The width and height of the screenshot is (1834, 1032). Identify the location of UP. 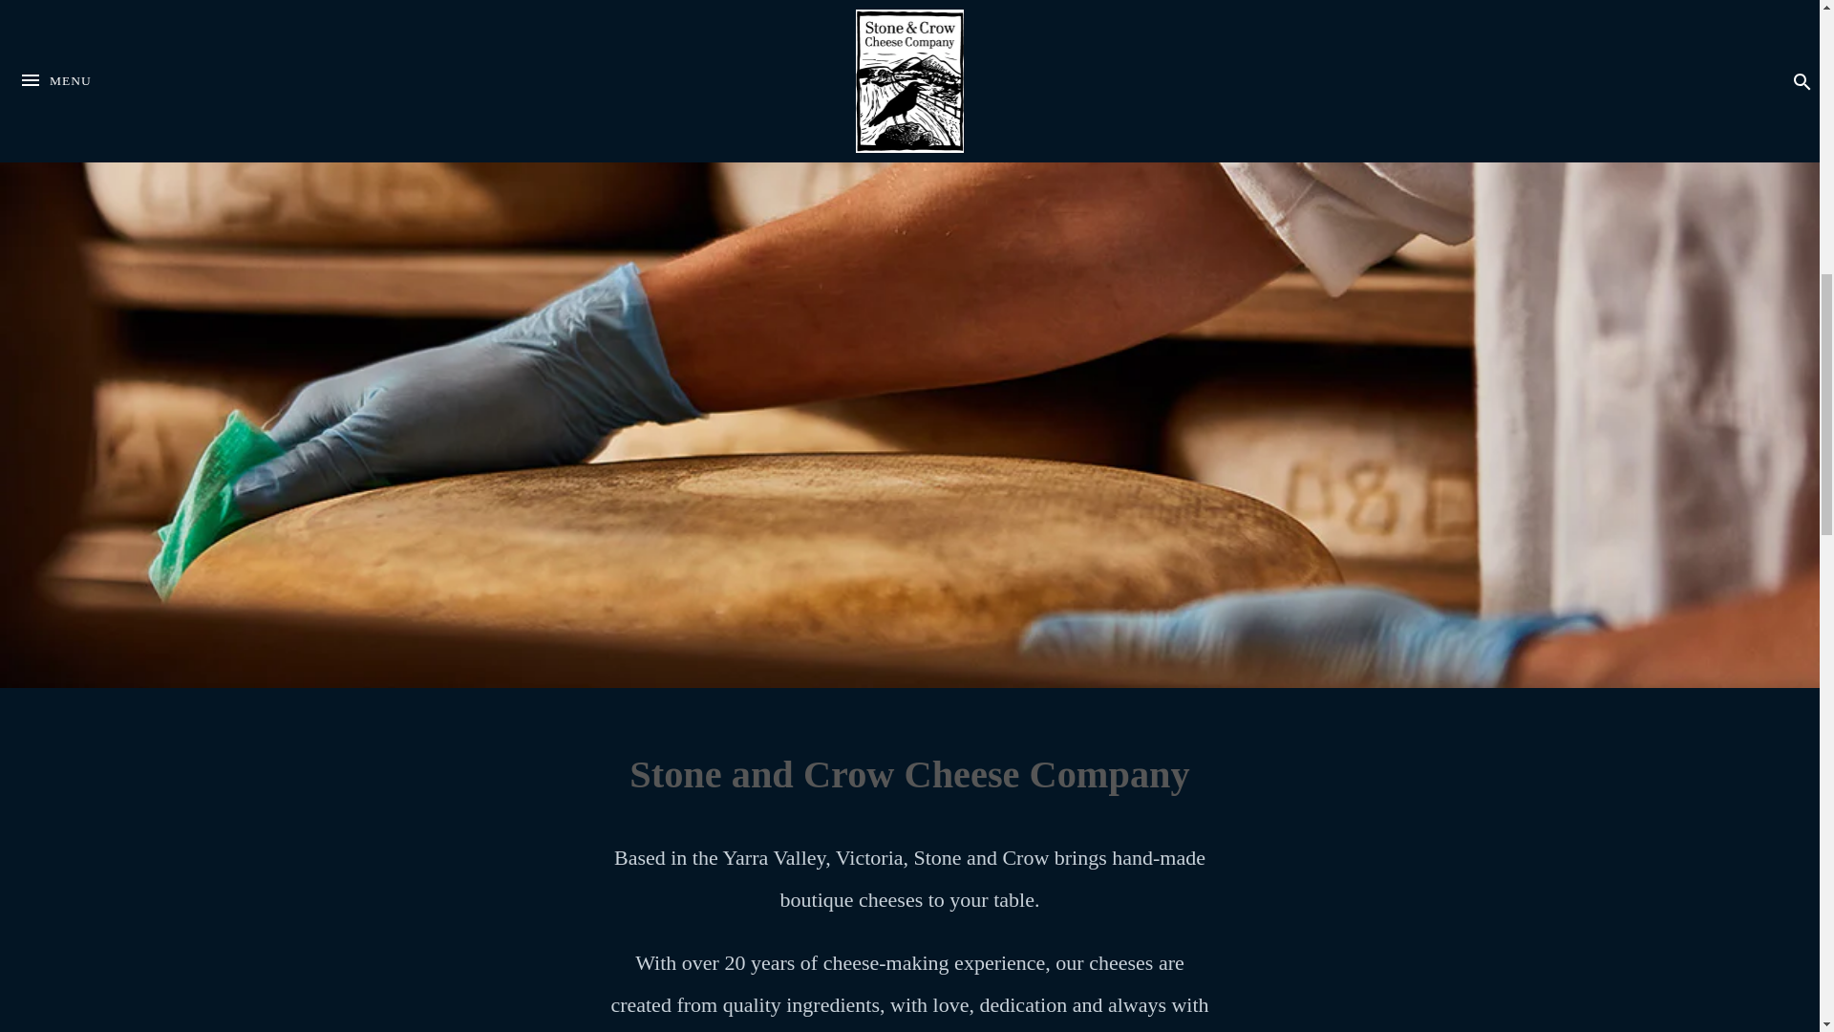
(1437, 46).